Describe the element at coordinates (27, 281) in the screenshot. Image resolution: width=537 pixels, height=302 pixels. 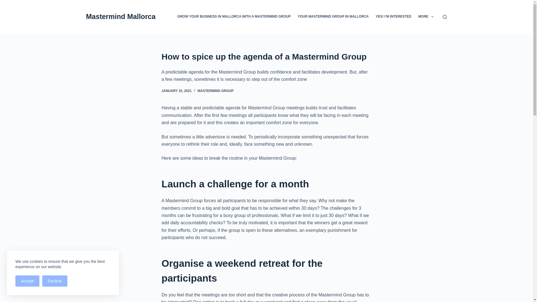
I see `Accept` at that location.